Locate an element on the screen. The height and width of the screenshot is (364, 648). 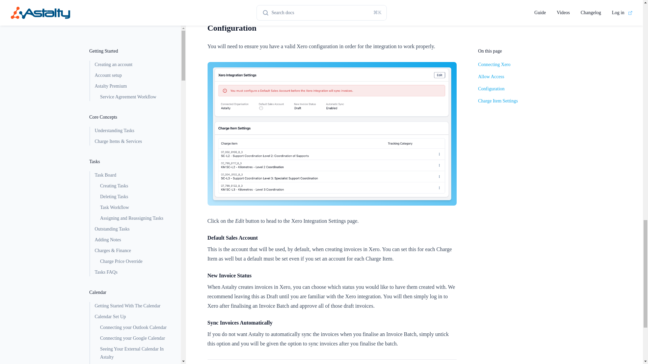
Team Billable Hours is located at coordinates (135, 164).